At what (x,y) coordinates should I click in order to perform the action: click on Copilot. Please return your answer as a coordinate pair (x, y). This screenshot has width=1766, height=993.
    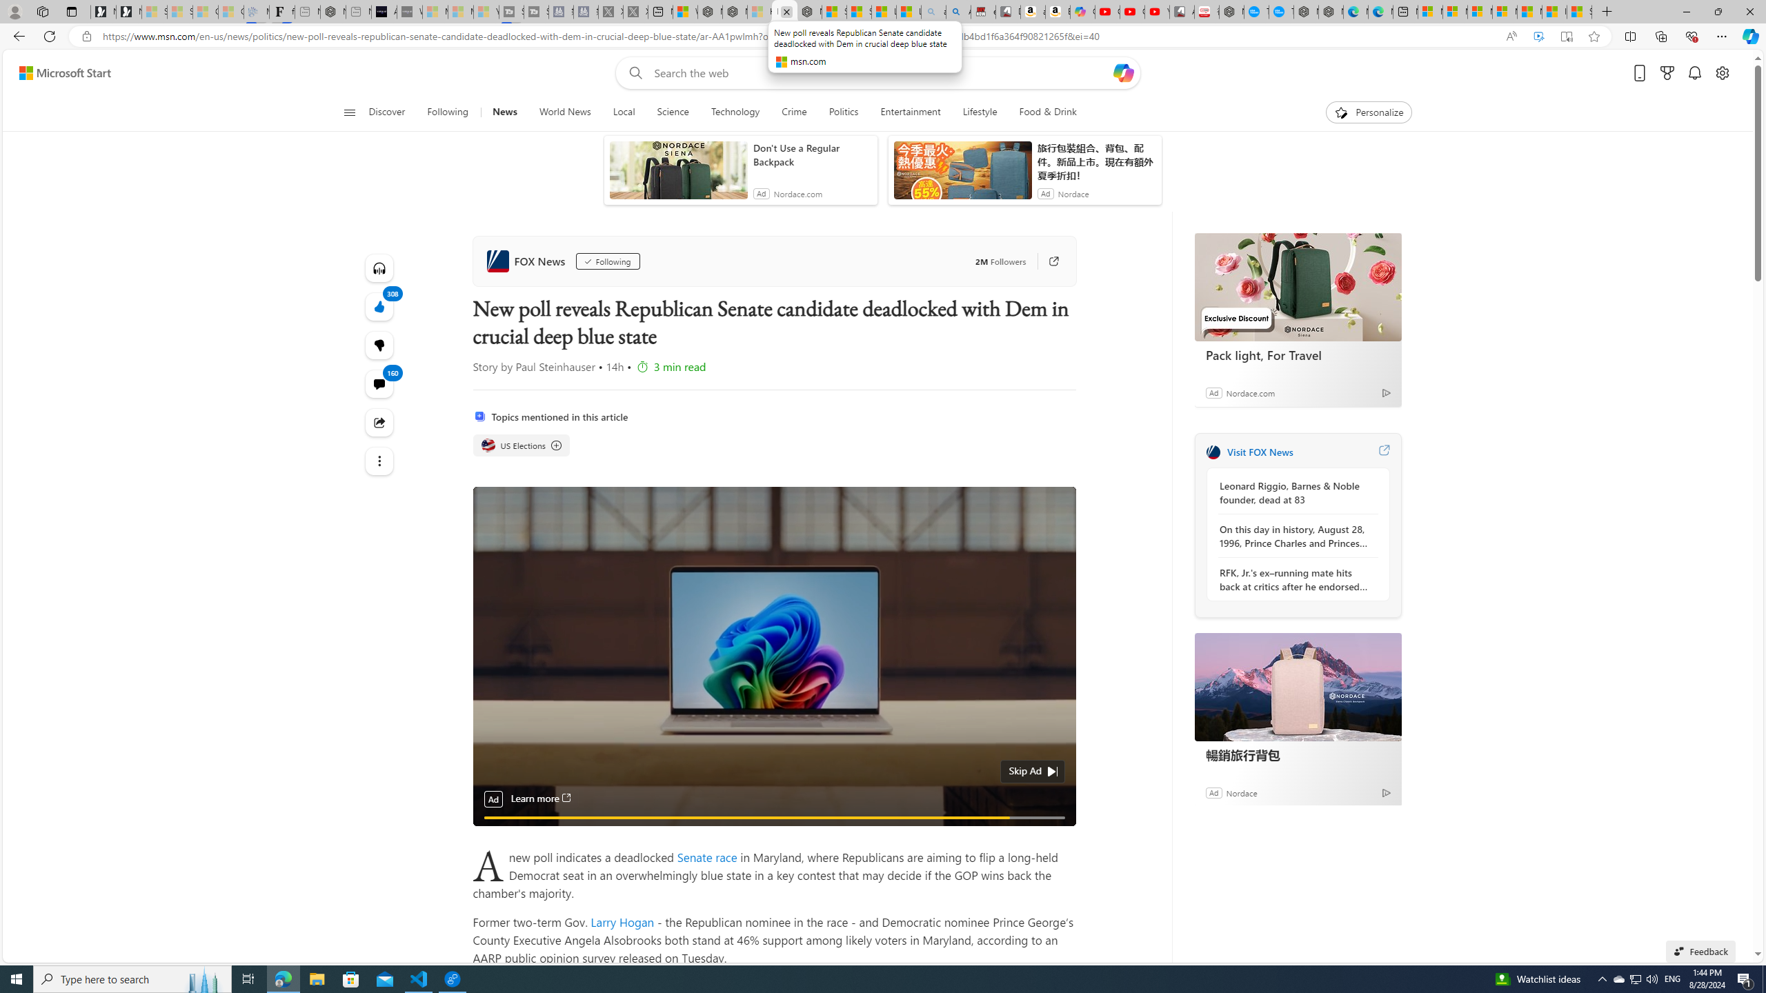
    Looking at the image, I should click on (1082, 12).